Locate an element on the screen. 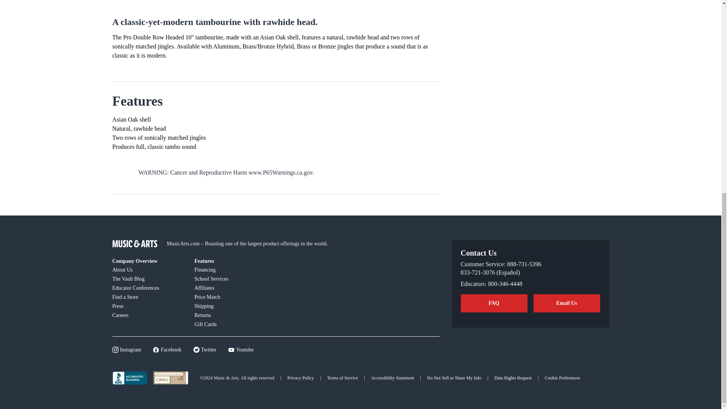  Price Match is located at coordinates (231, 297).